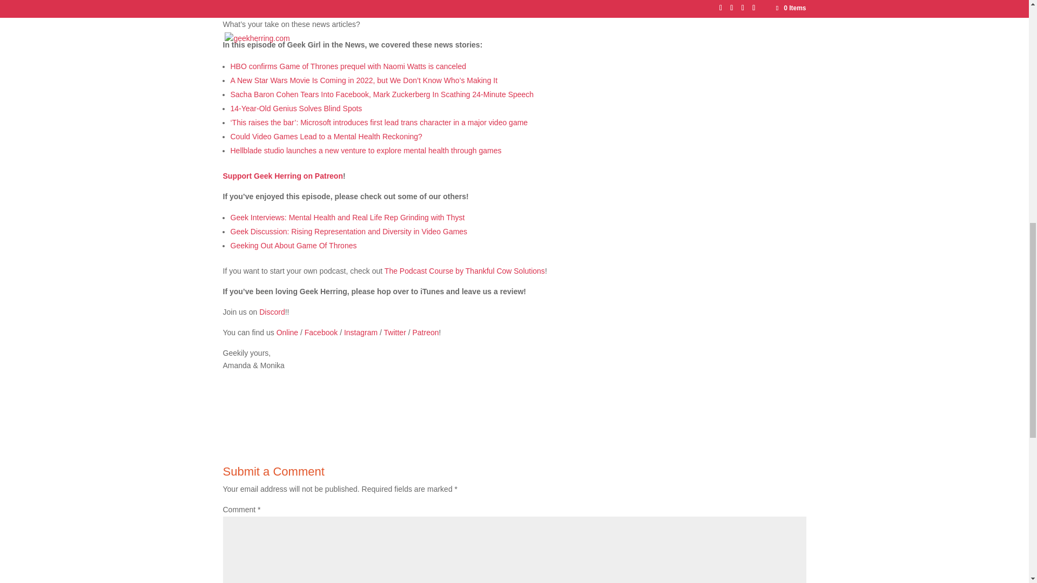  Describe the element at coordinates (464, 270) in the screenshot. I see `The Podcast Course by Thankful Cow Solutions` at that location.